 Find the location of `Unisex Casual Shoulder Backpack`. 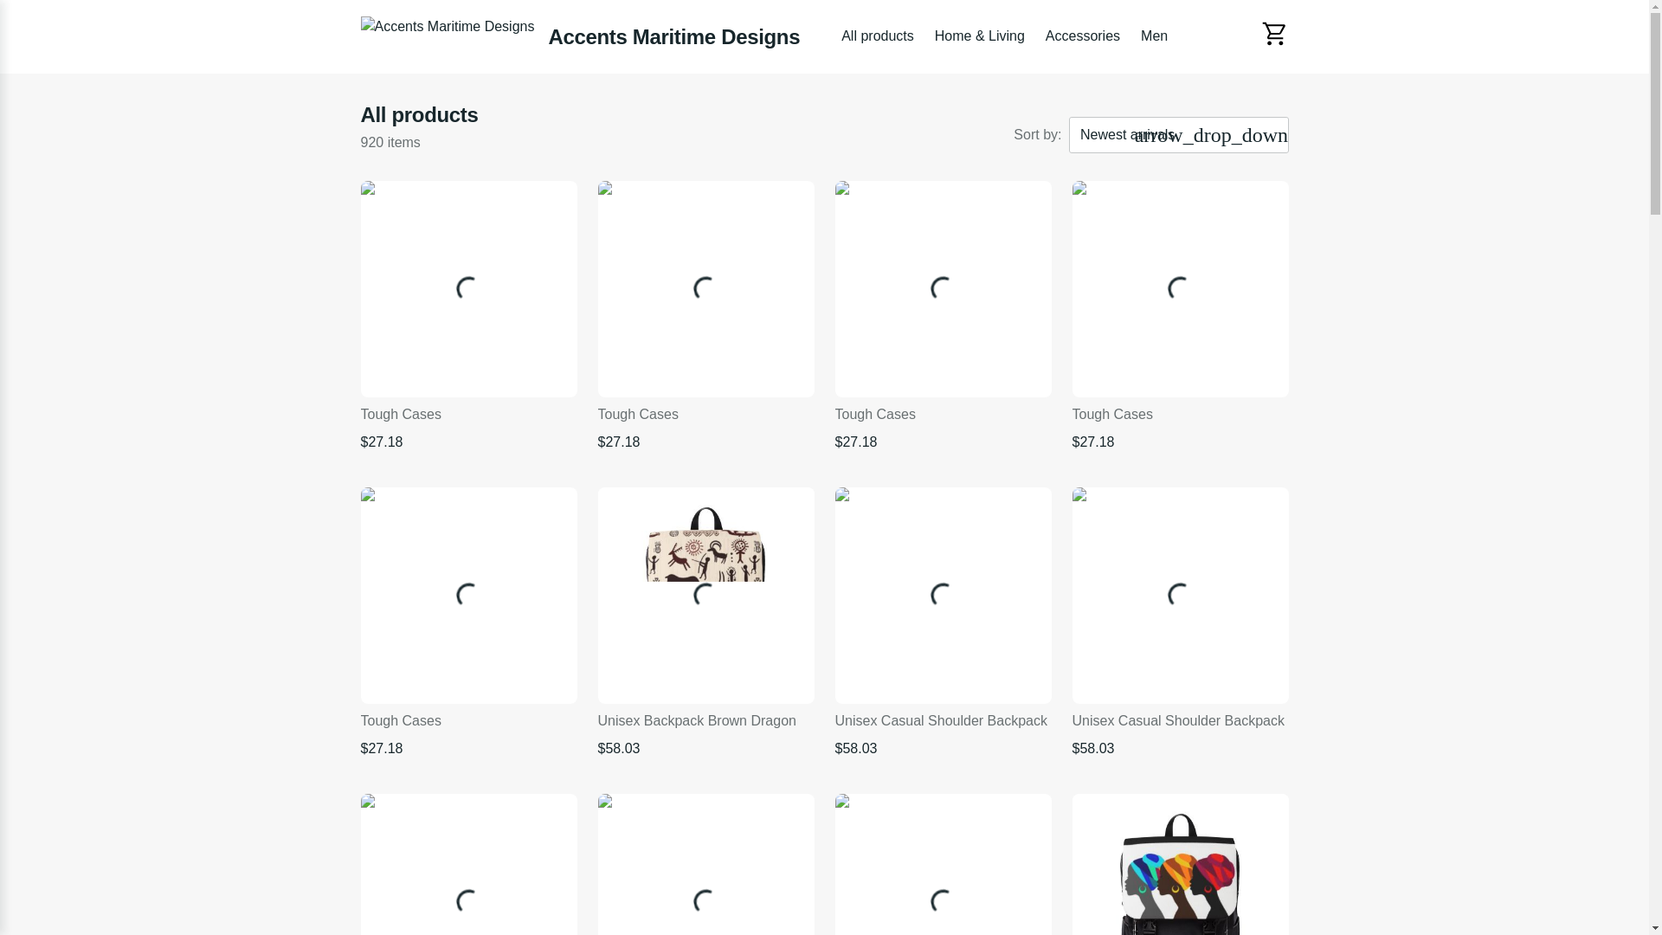

Unisex Casual Shoulder Backpack is located at coordinates (705, 864).